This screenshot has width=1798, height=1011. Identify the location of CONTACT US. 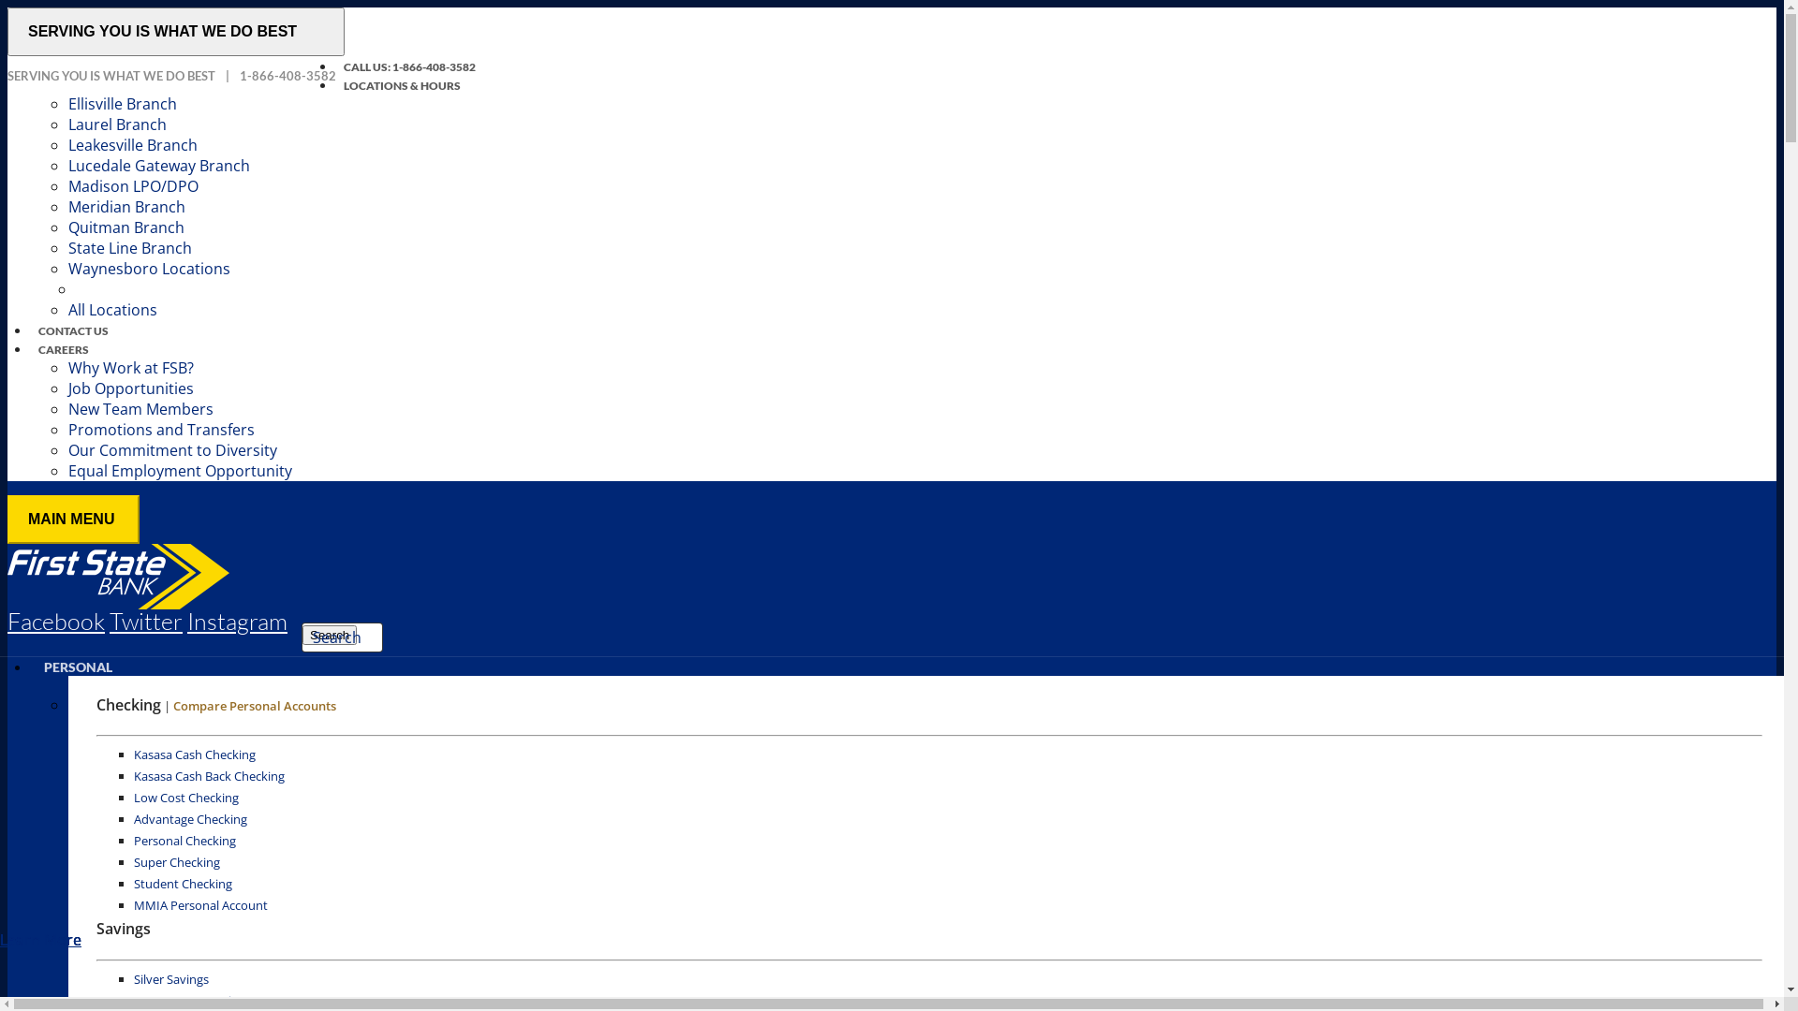
(73, 331).